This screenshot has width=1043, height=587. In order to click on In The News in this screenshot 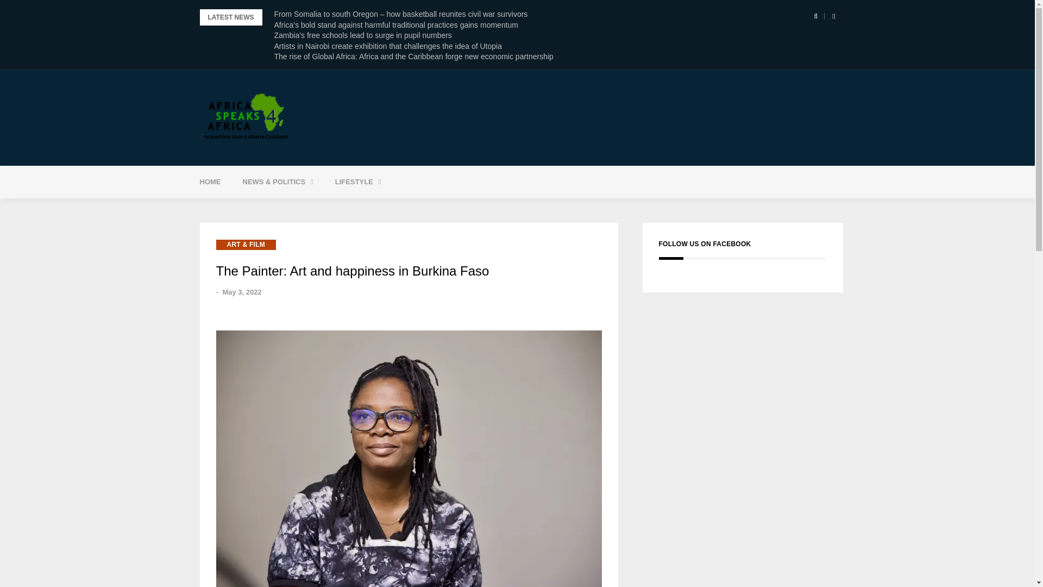, I will do `click(305, 209)`.